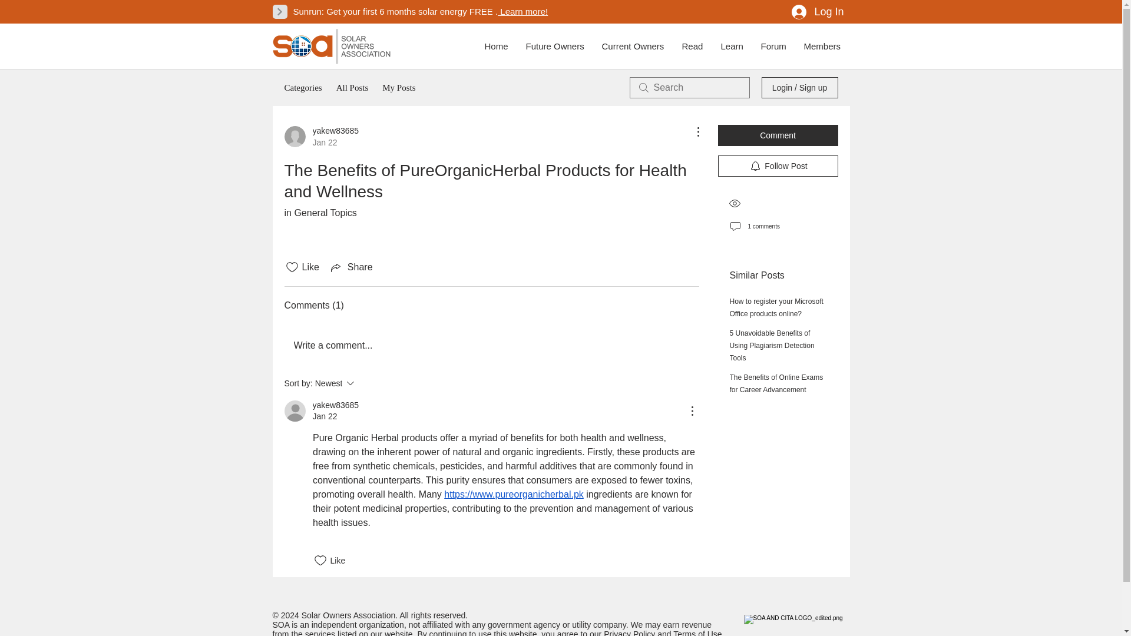 The height and width of the screenshot is (636, 1131). I want to click on Comment, so click(732, 46).